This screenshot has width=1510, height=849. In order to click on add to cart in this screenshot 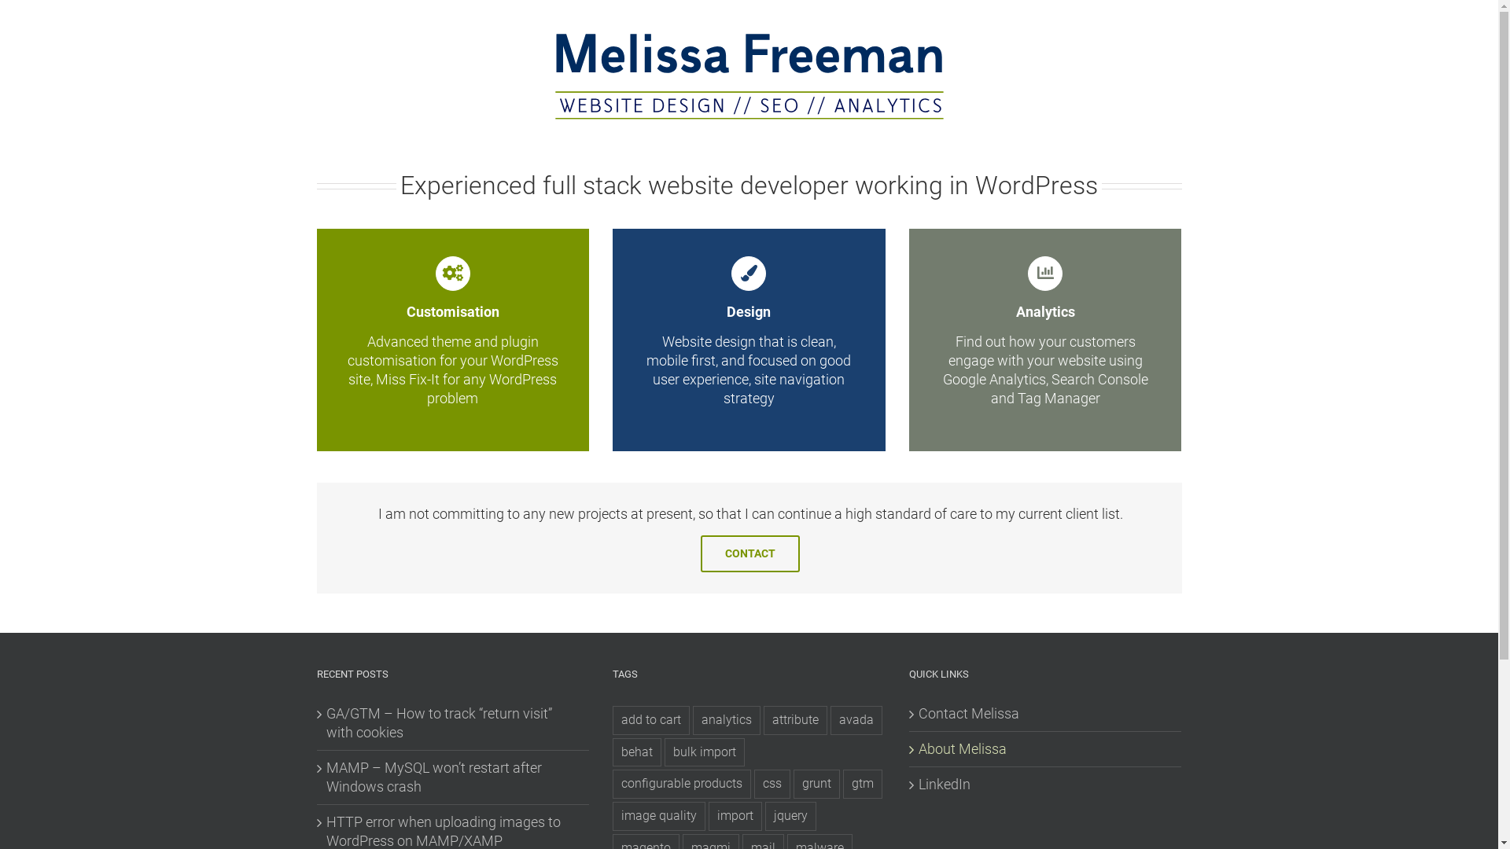, I will do `click(651, 720)`.